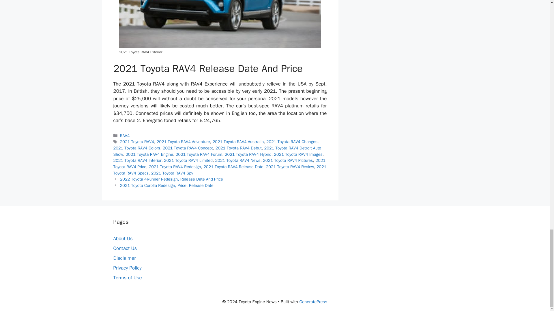 This screenshot has width=554, height=311. What do you see at coordinates (217, 151) in the screenshot?
I see `2021 Toyota RAV4 Detroit Auto Show` at bounding box center [217, 151].